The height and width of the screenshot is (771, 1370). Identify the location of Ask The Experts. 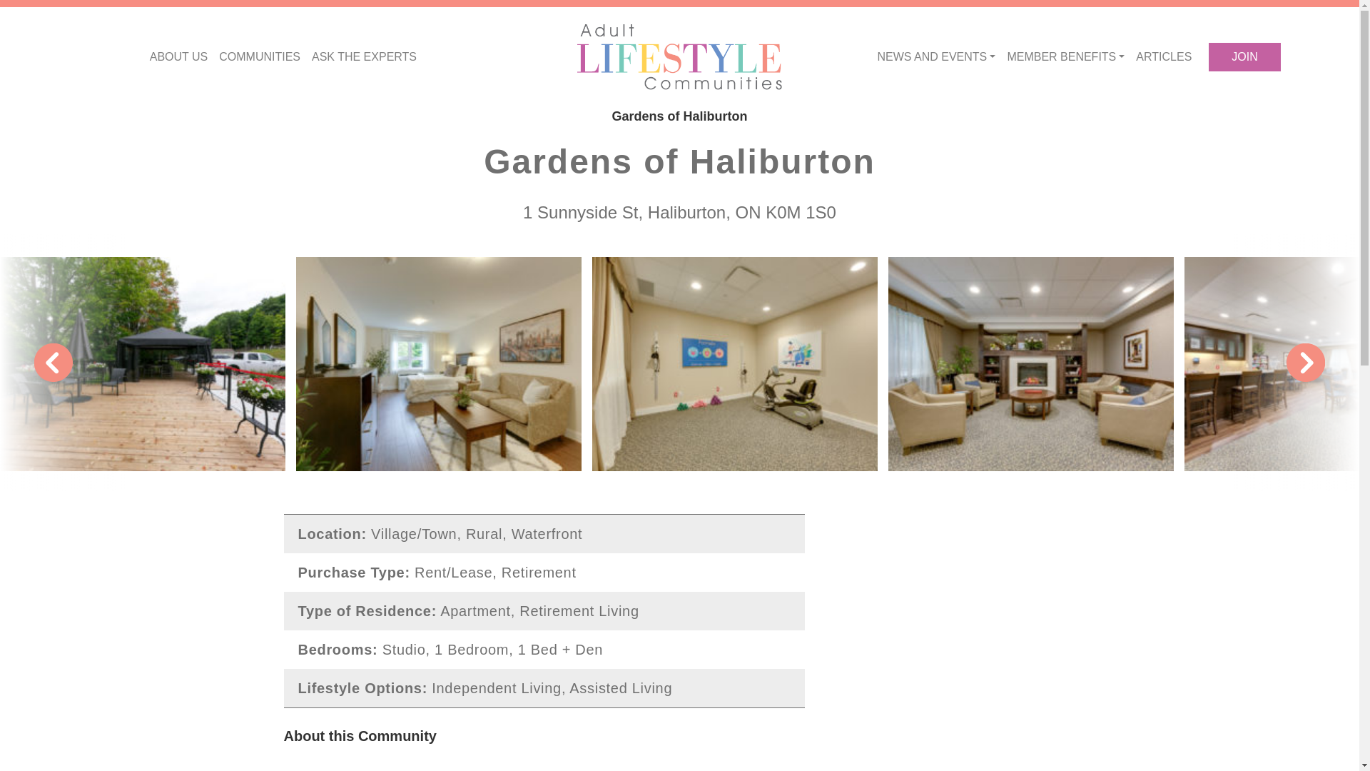
(364, 57).